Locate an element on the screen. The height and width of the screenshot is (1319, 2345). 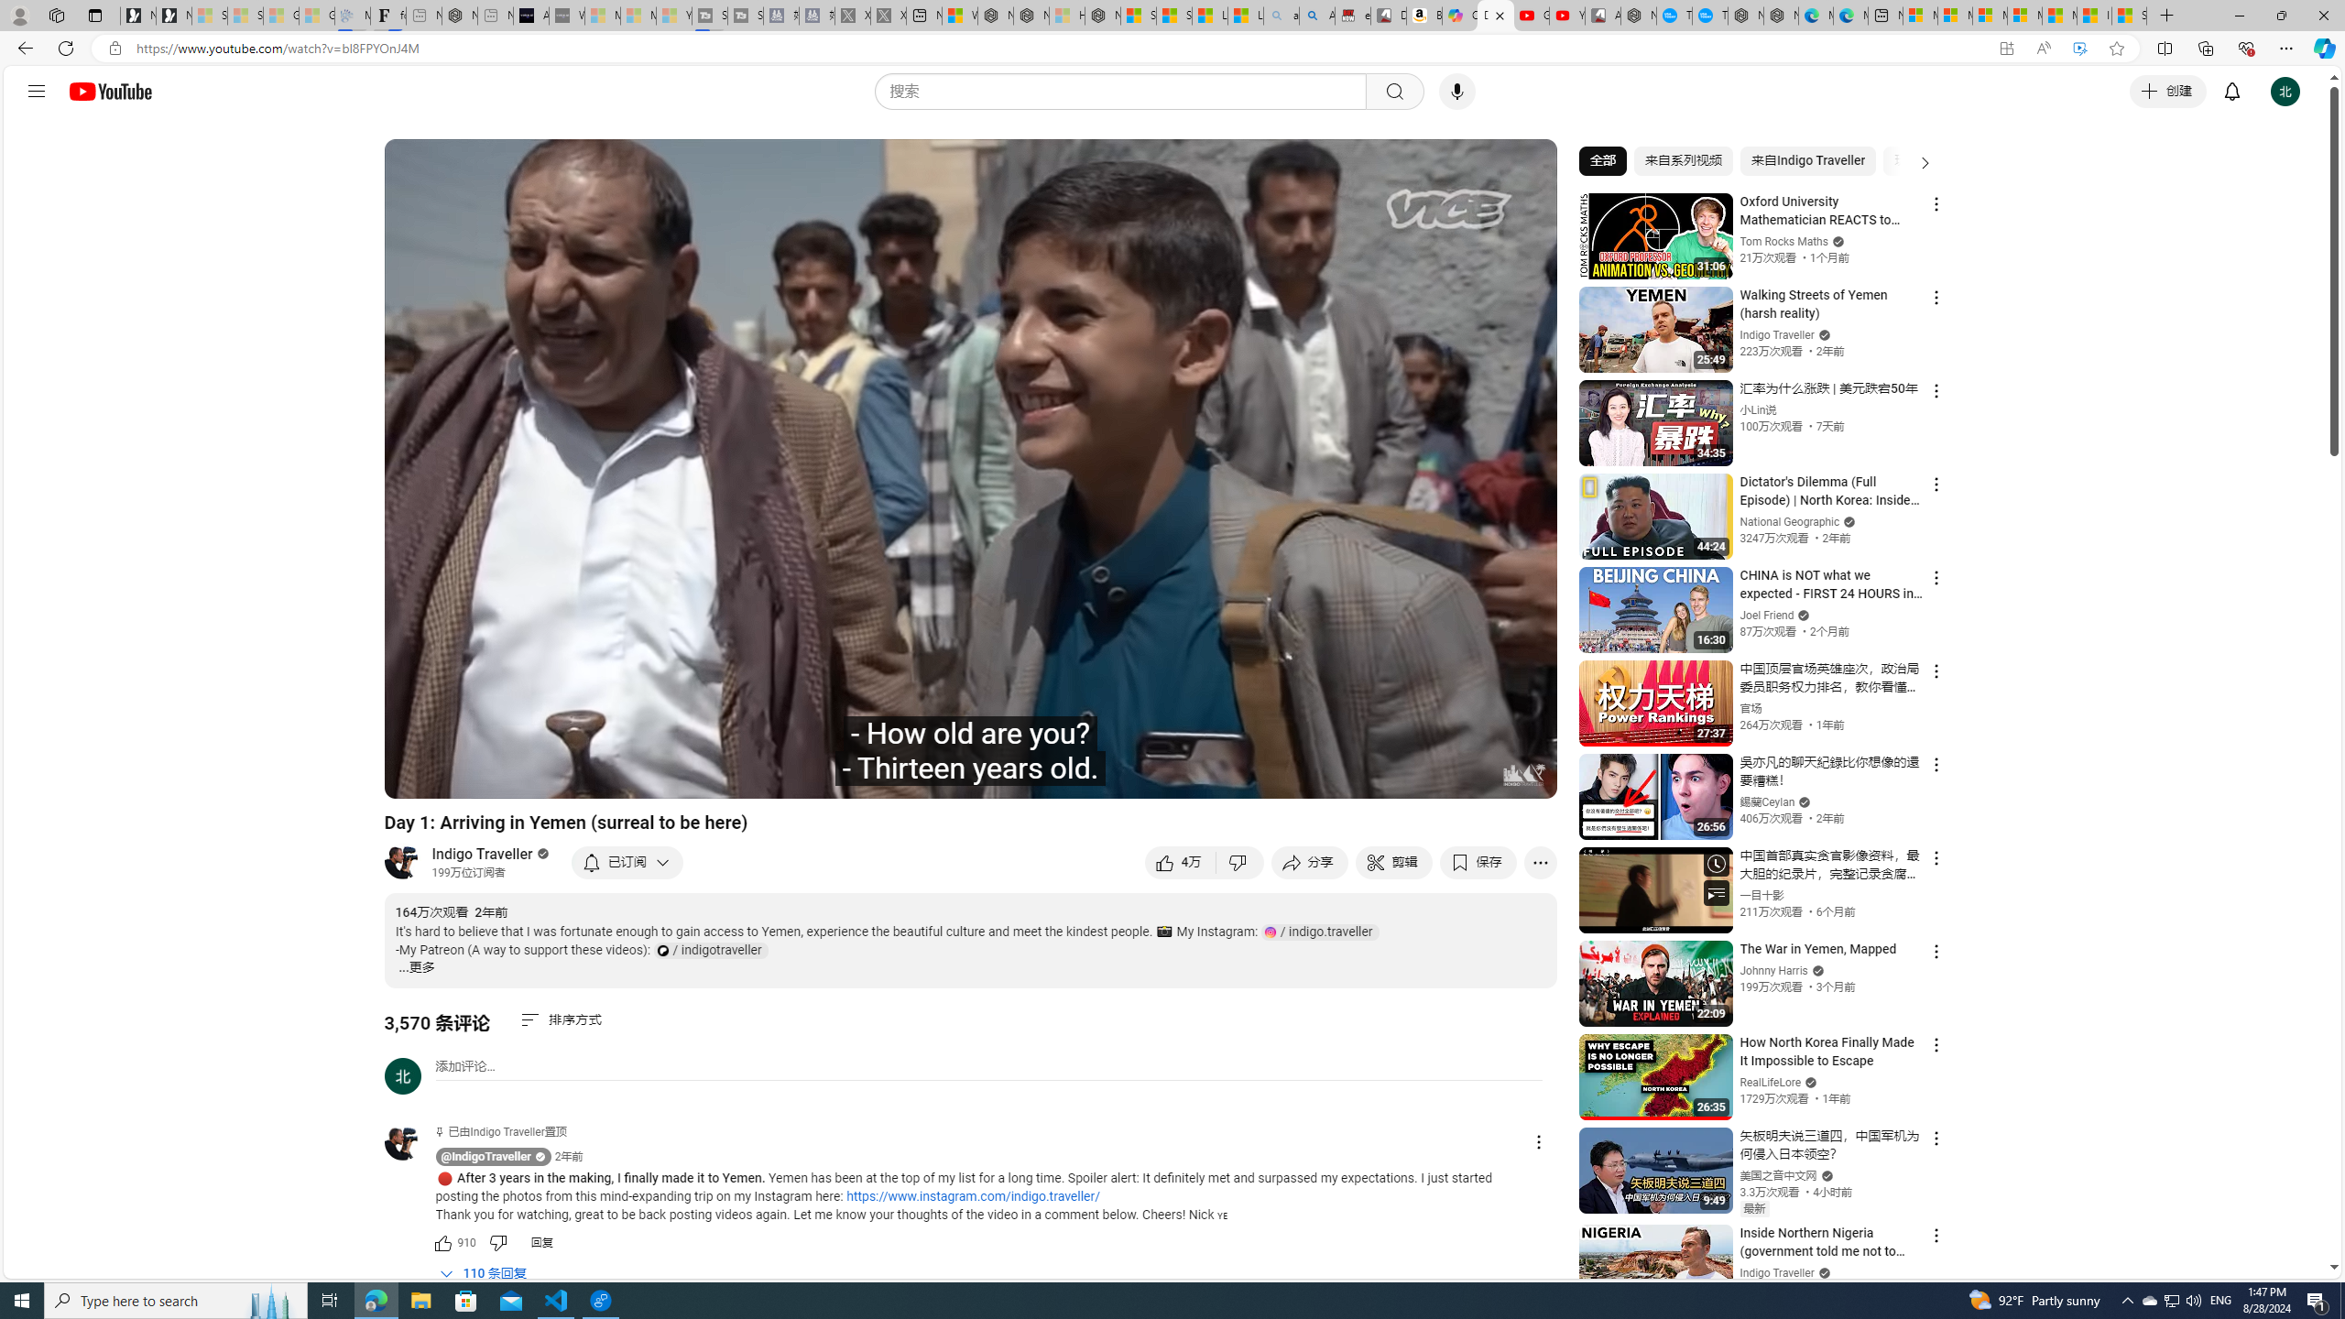
Microsoft Start - Sleeping is located at coordinates (638, 16).